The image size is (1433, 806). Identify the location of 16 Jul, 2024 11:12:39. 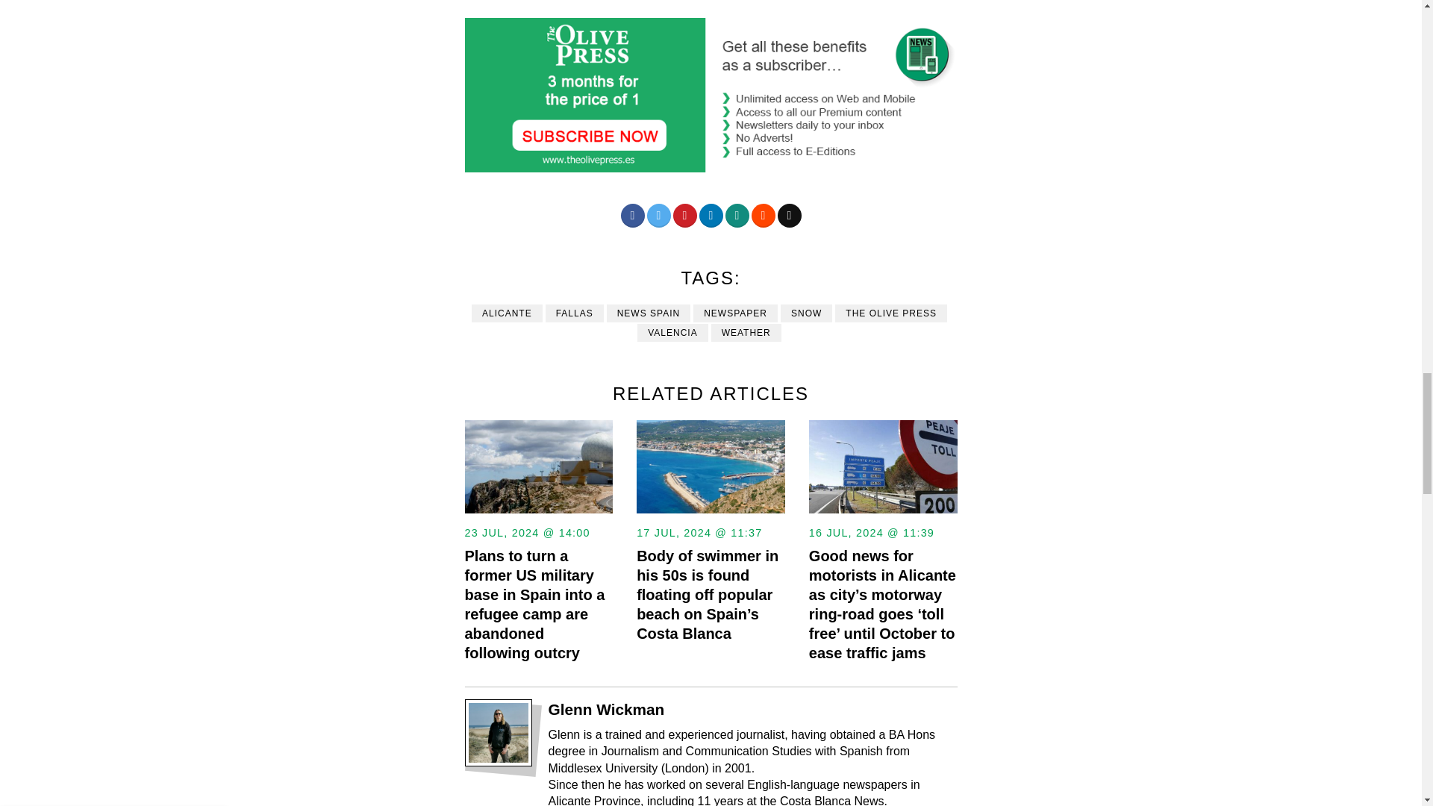
(872, 533).